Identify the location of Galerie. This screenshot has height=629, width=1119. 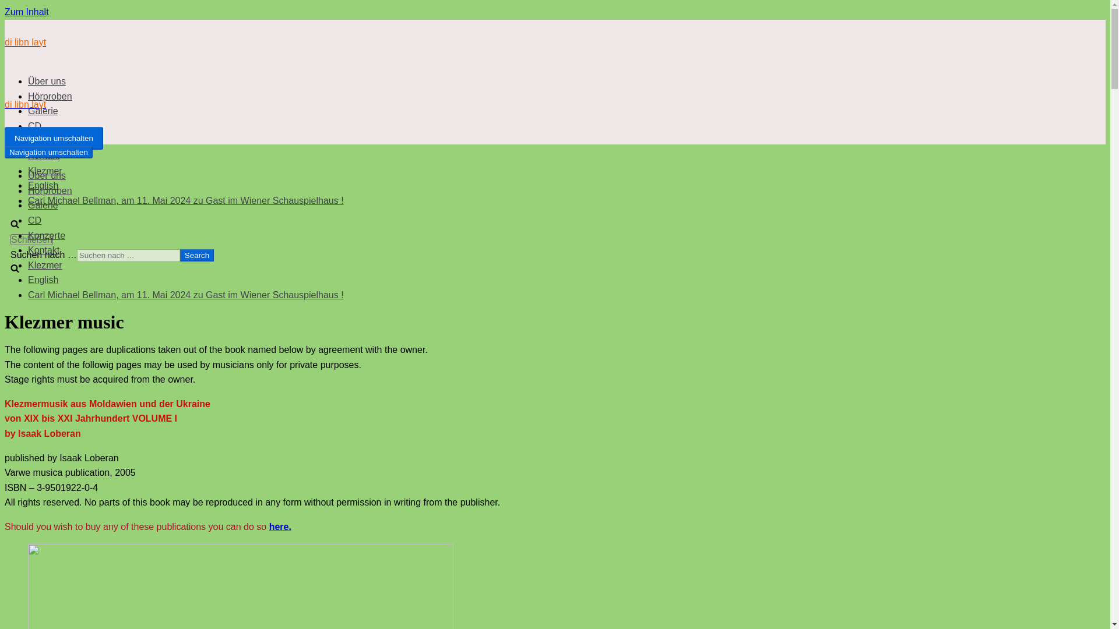
(43, 111).